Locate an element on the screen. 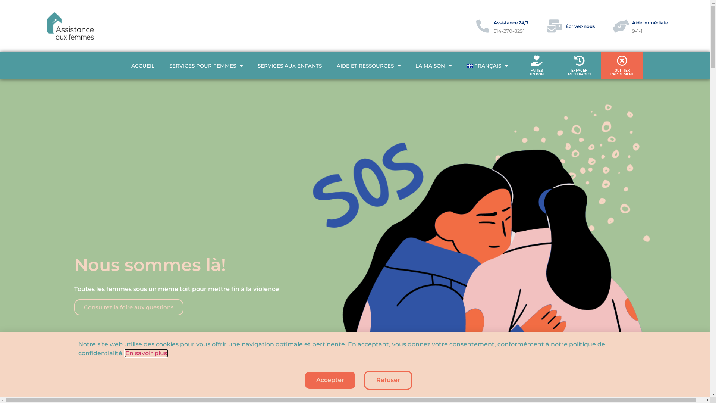 The image size is (716, 403). SERVICES AUX ENFANTS is located at coordinates (290, 66).